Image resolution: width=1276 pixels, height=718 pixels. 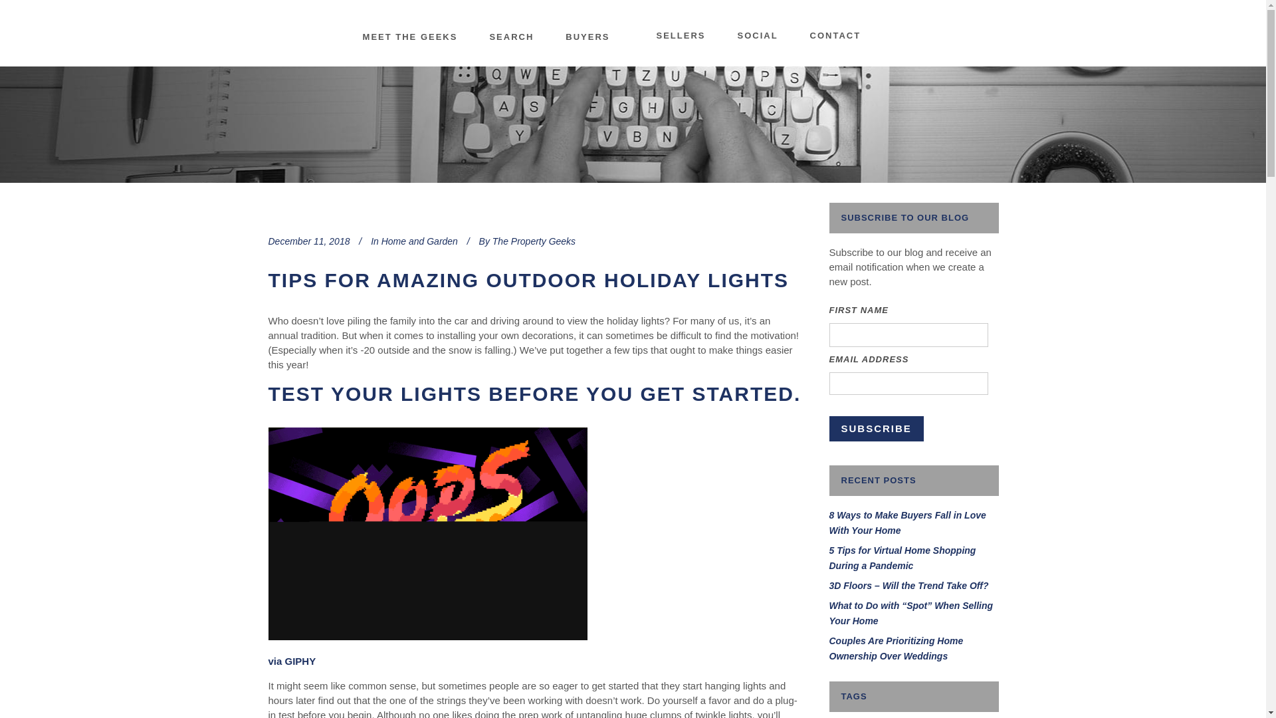 What do you see at coordinates (757, 36) in the screenshot?
I see `Social` at bounding box center [757, 36].